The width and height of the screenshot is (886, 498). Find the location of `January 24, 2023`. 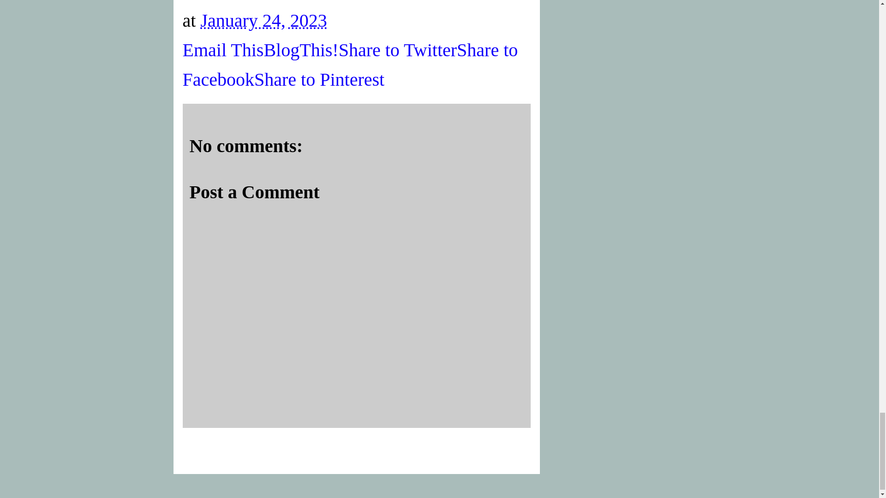

January 24, 2023 is located at coordinates (263, 20).